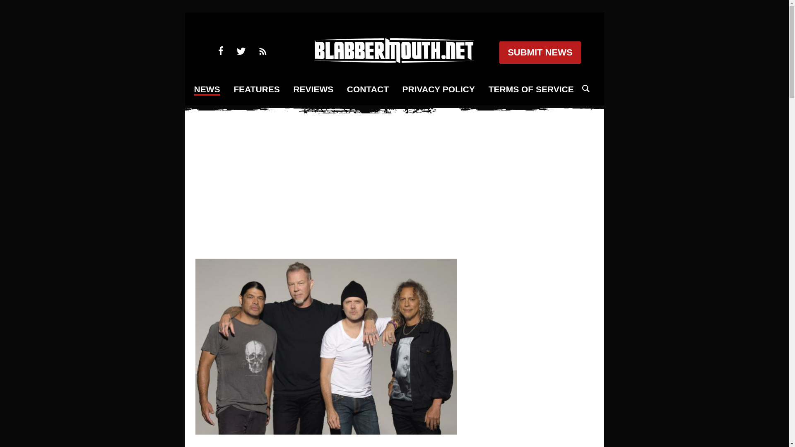 This screenshot has width=795, height=447. Describe the element at coordinates (585, 89) in the screenshot. I see `search icon` at that location.